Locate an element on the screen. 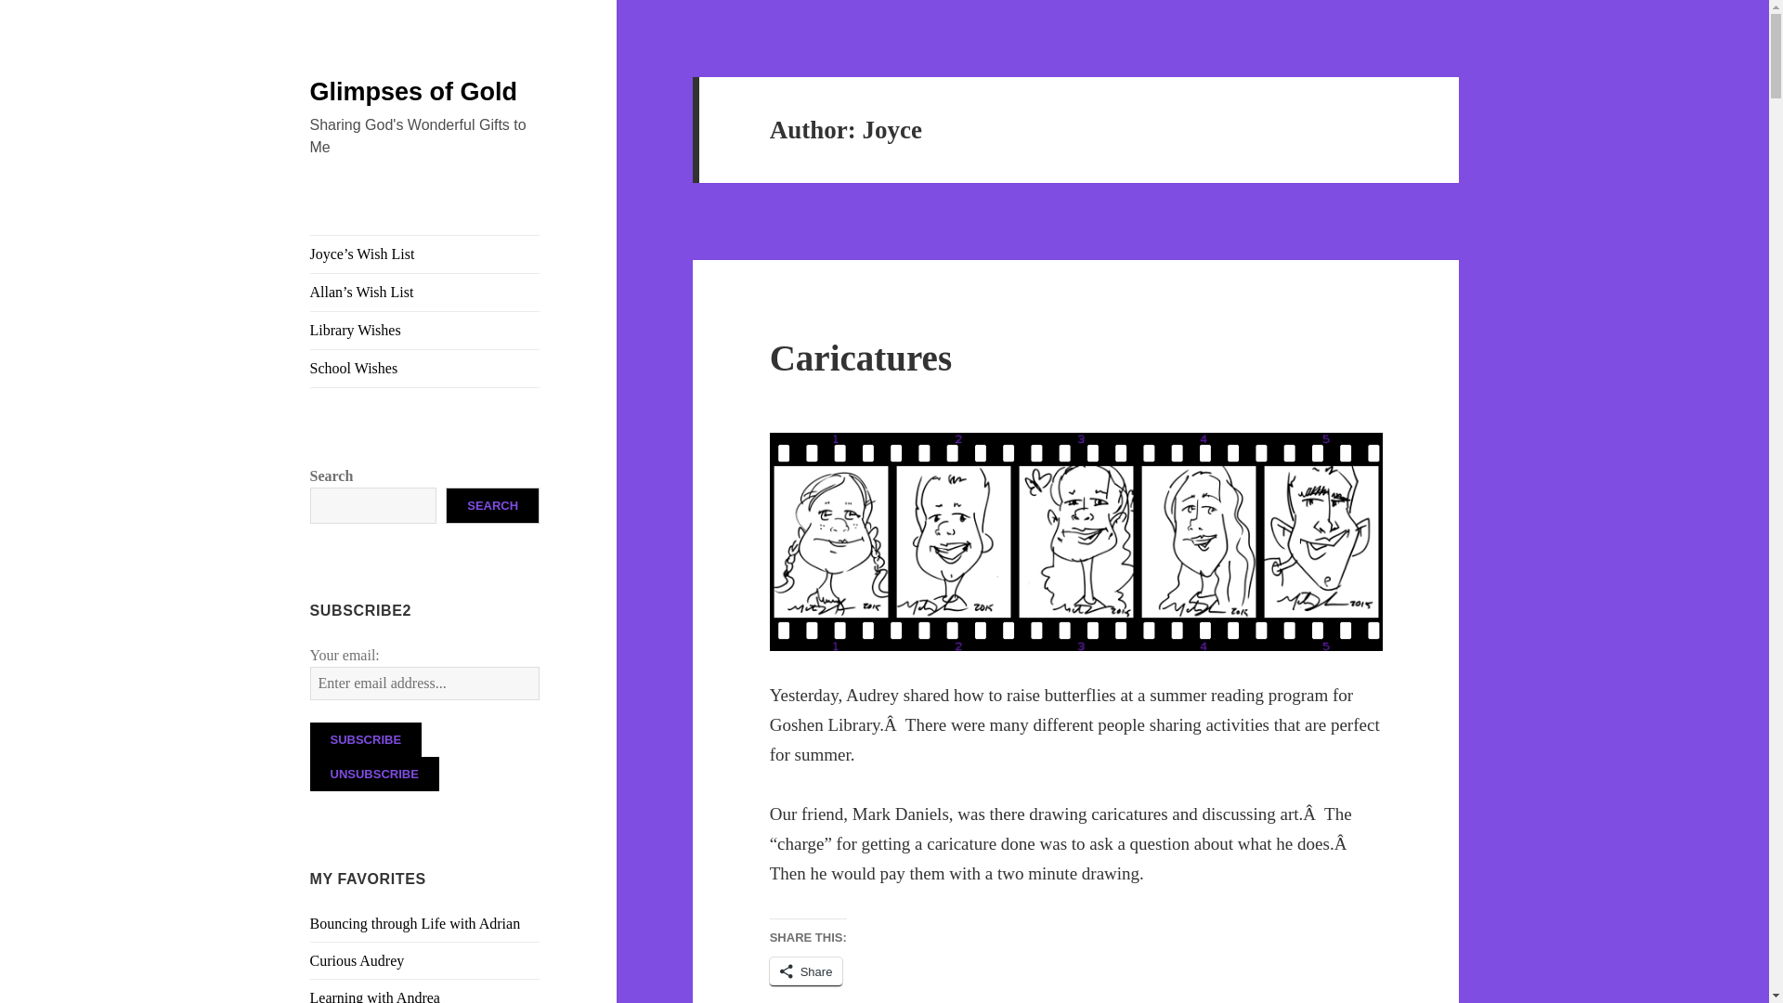 This screenshot has height=1003, width=1783. Share is located at coordinates (806, 971).